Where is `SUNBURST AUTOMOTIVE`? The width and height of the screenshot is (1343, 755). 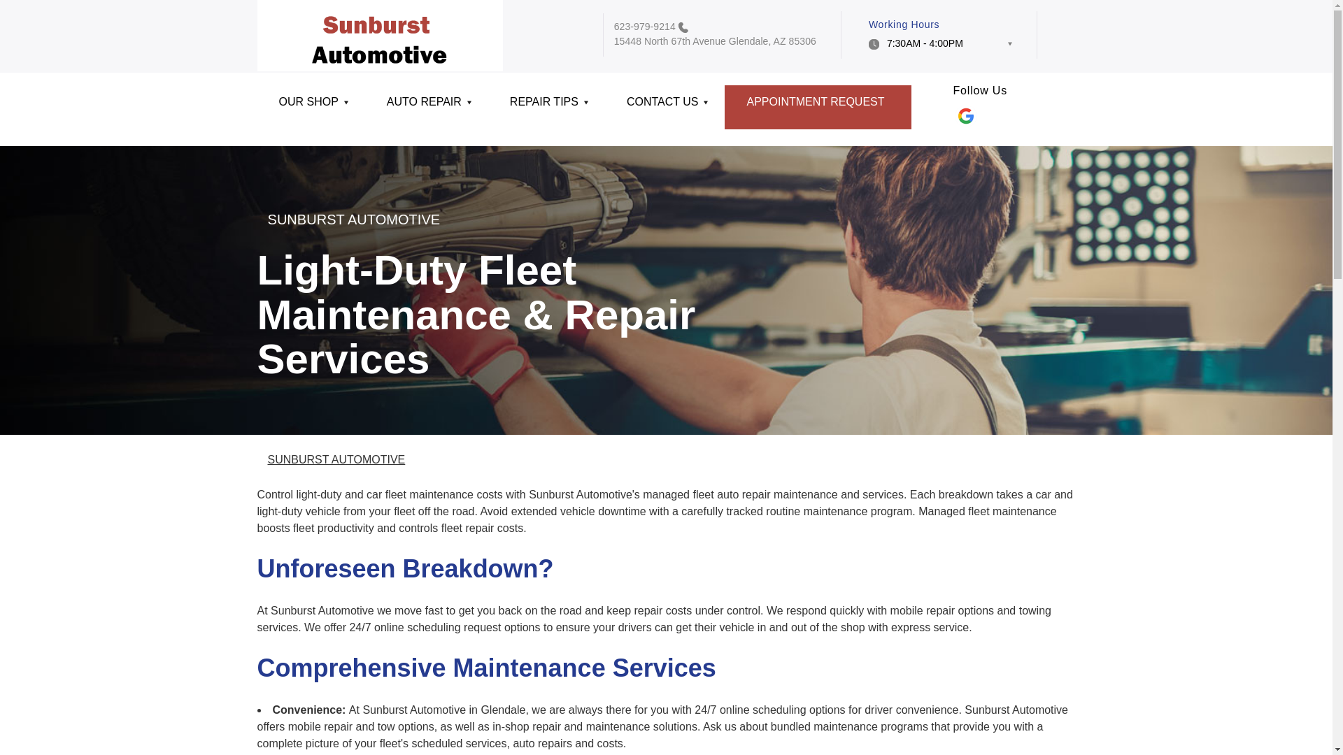
SUNBURST AUTOMOTIVE is located at coordinates (336, 460).